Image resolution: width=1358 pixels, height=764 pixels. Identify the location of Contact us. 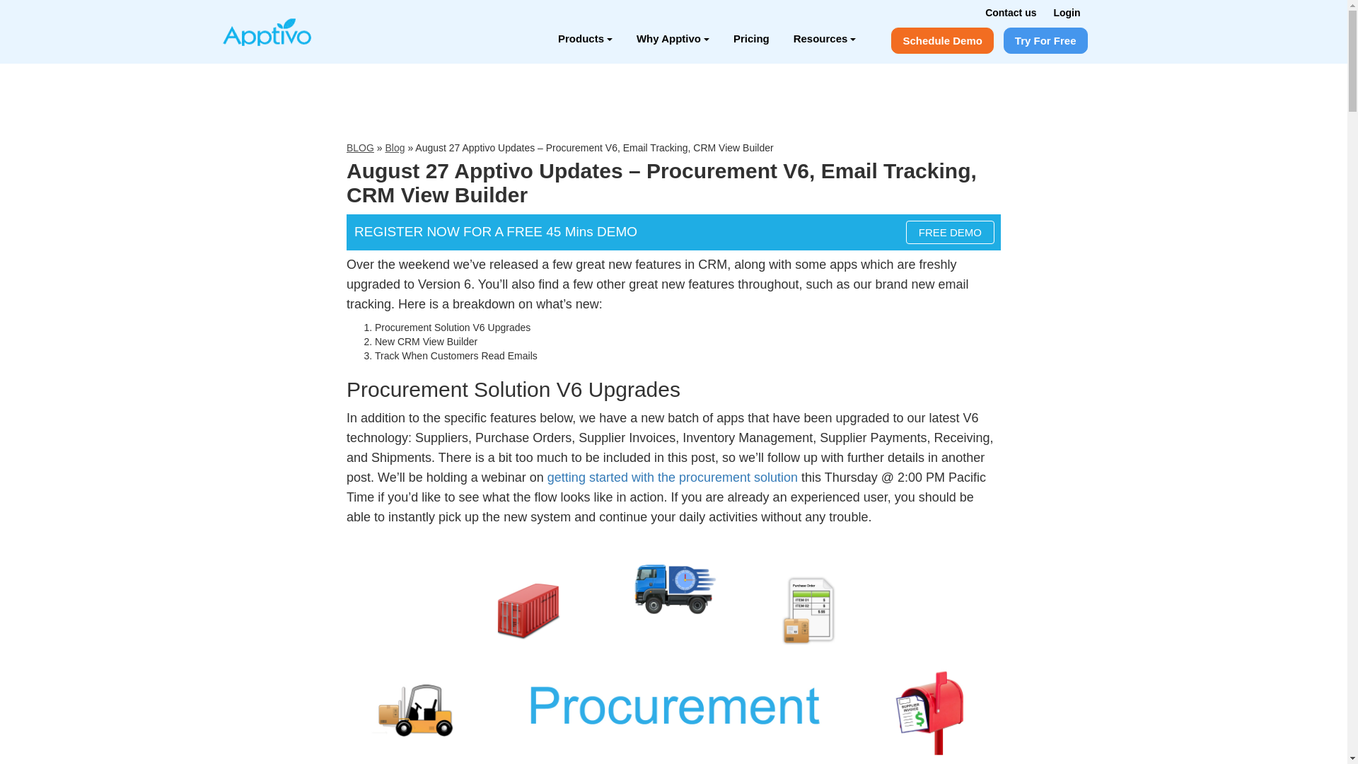
(1010, 12).